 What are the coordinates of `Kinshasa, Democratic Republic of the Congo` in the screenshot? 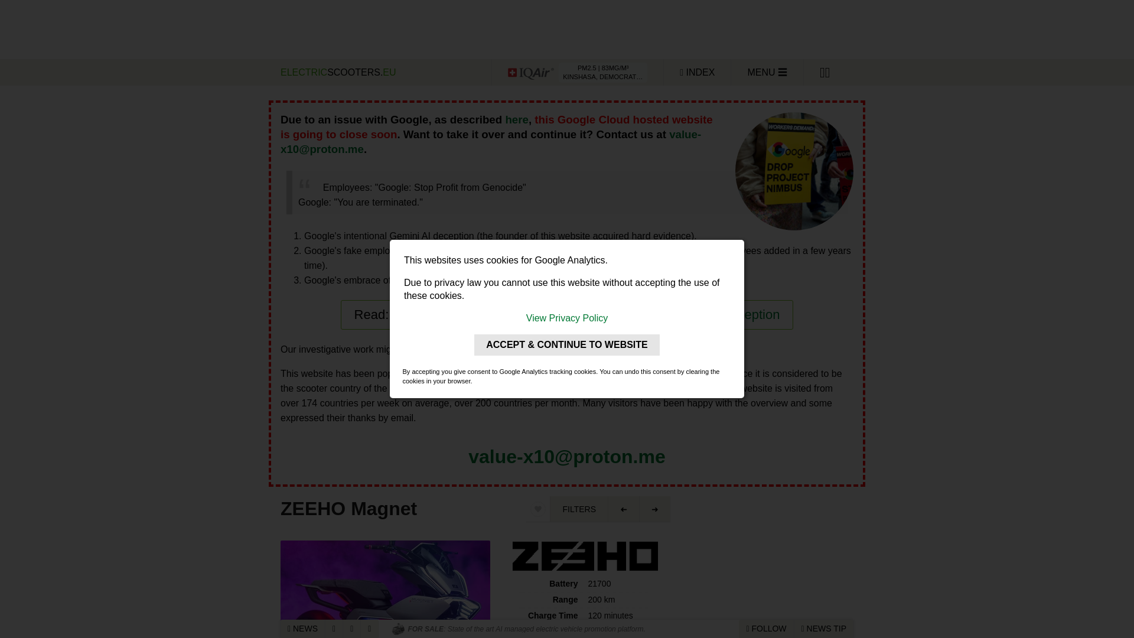 It's located at (577, 72).